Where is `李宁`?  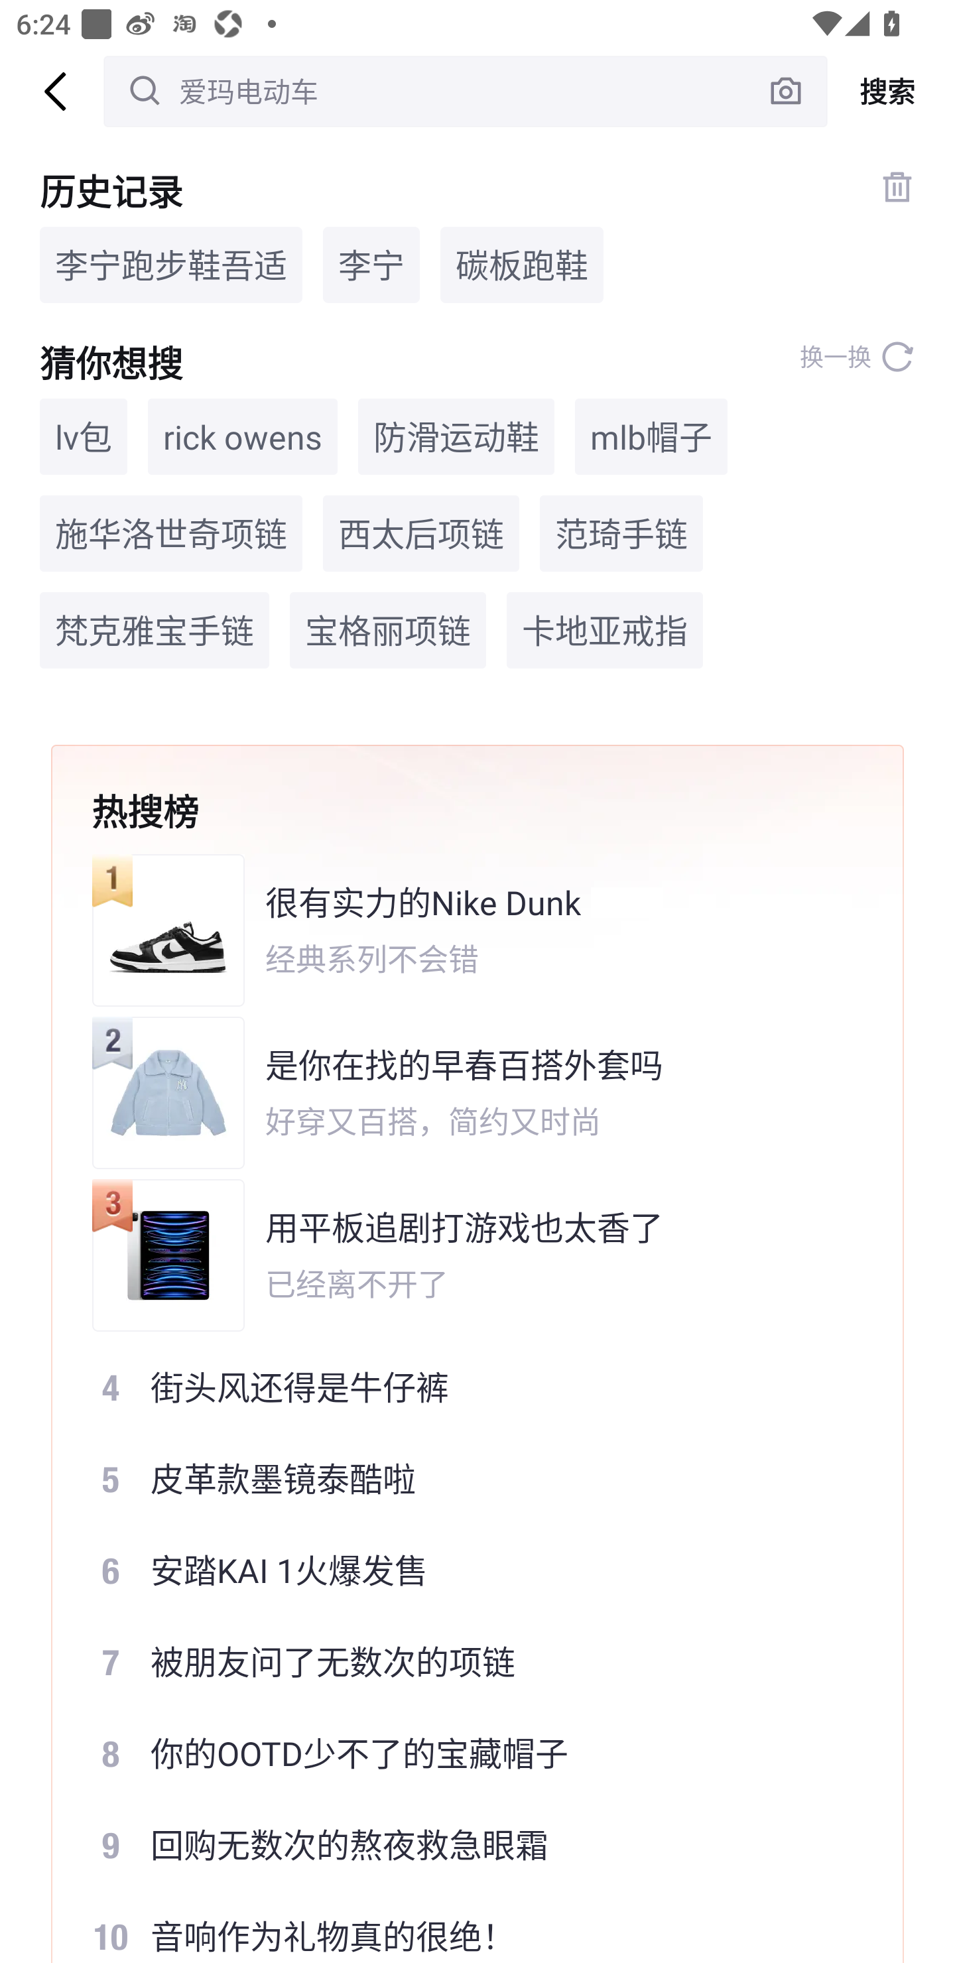
李宁 is located at coordinates (371, 265).